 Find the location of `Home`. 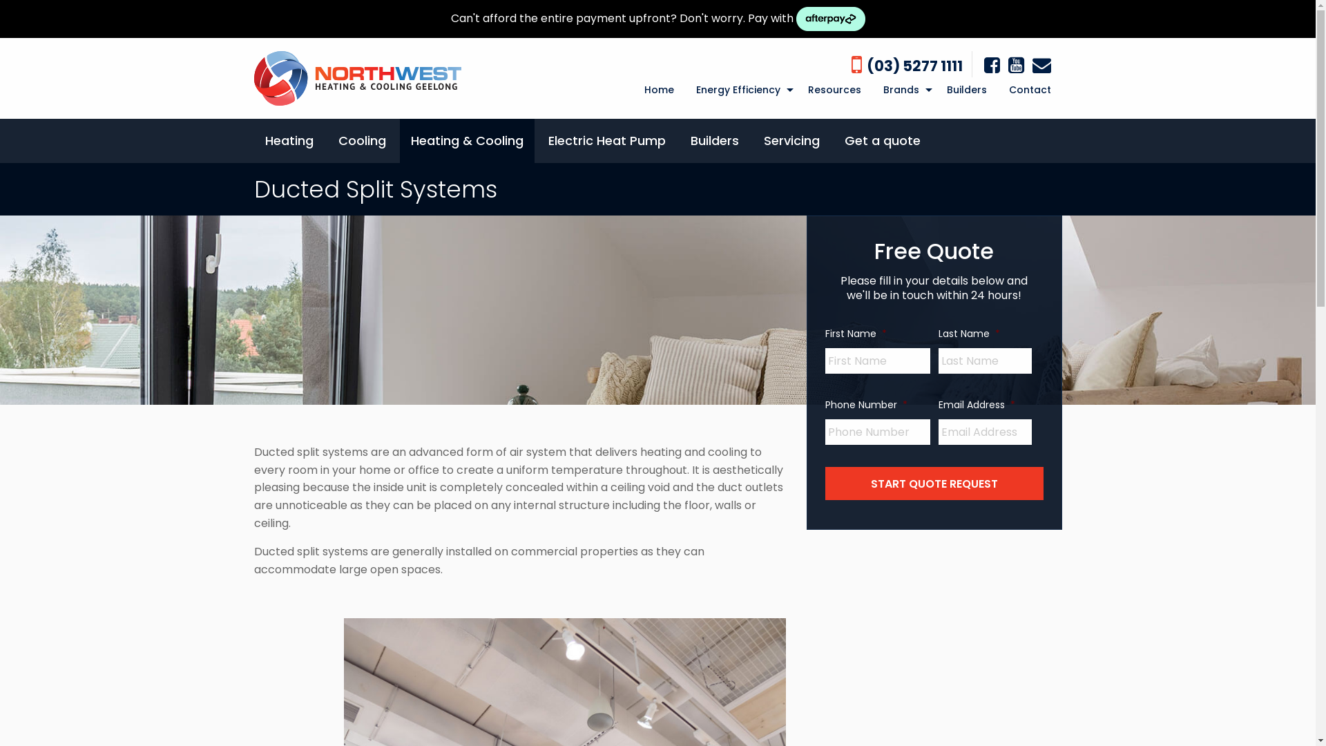

Home is located at coordinates (659, 90).